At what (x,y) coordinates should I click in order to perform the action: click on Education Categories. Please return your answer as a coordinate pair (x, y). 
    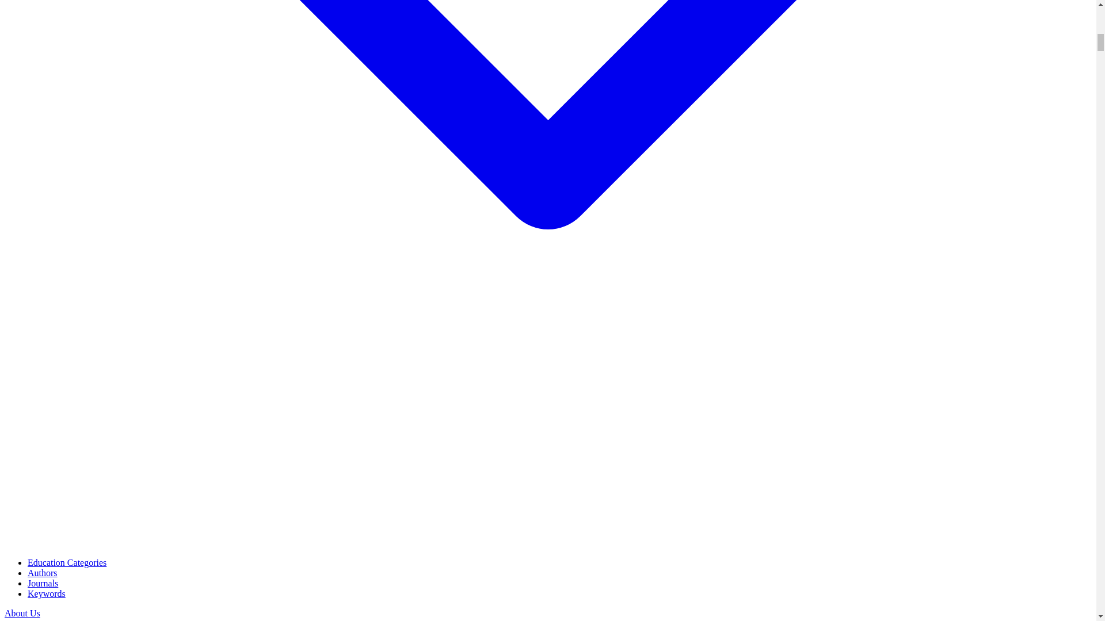
    Looking at the image, I should click on (67, 562).